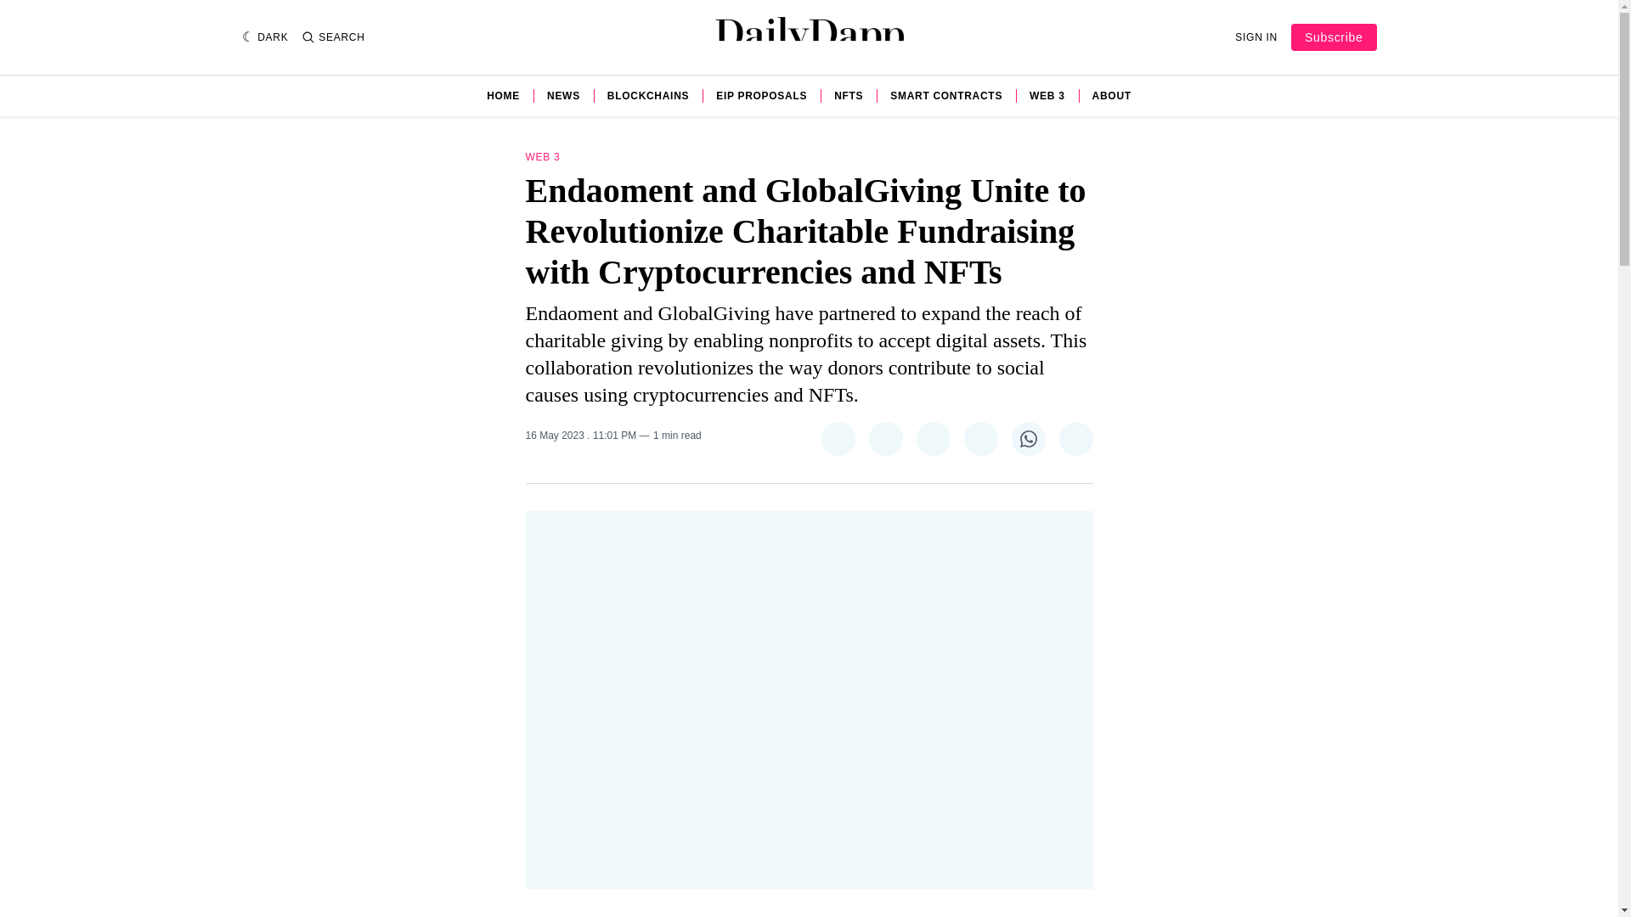 Image resolution: width=1631 pixels, height=917 pixels. What do you see at coordinates (838, 438) in the screenshot?
I see `Share on Twitter` at bounding box center [838, 438].